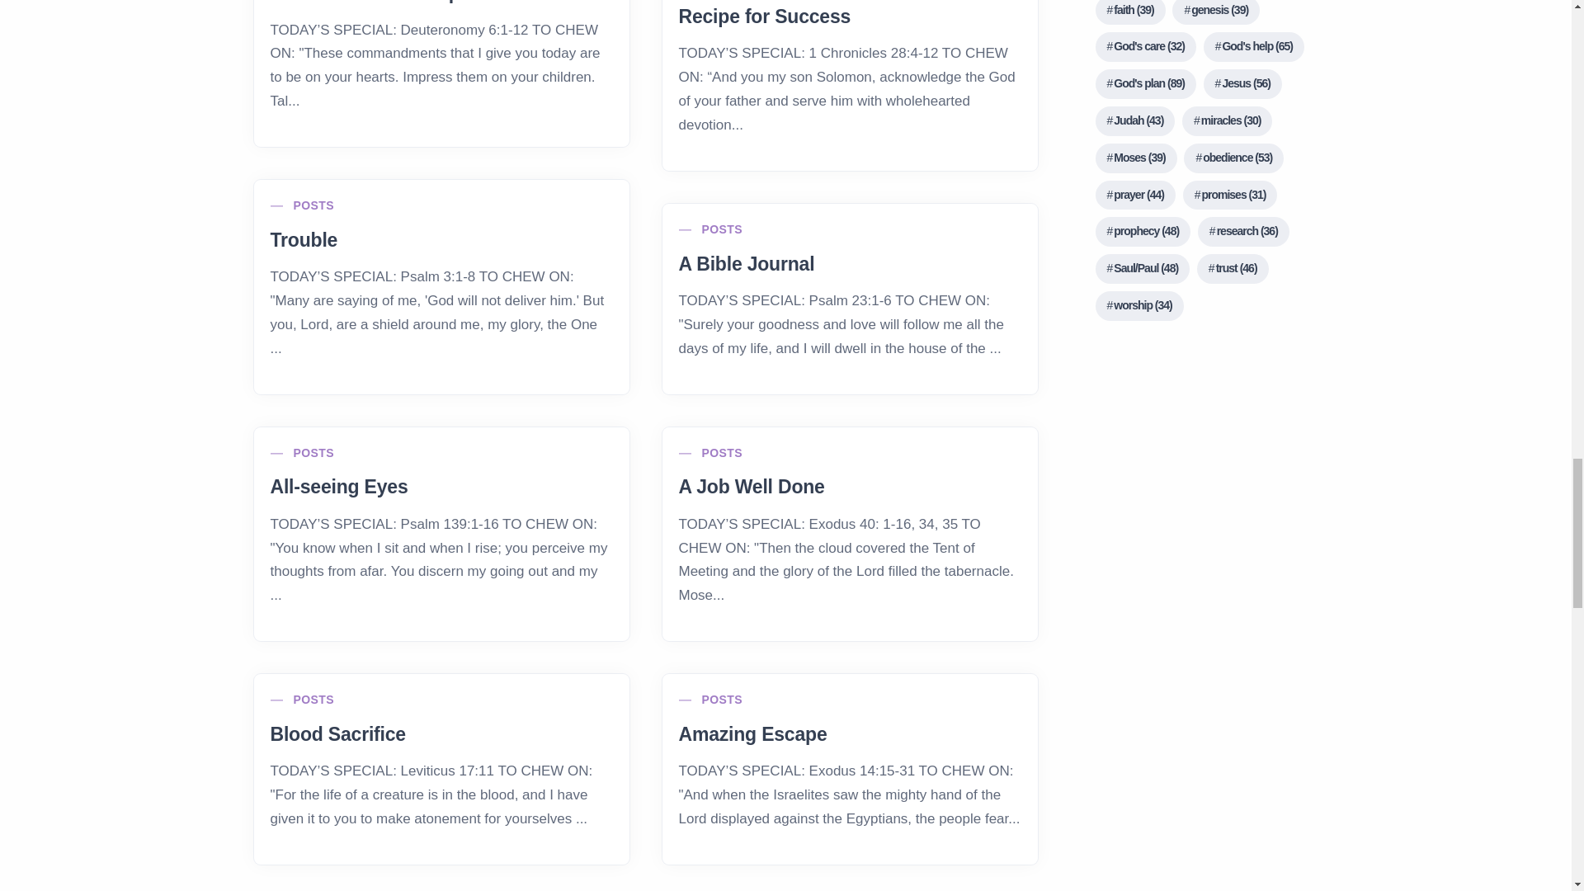  I want to click on 39 topics, so click(1136, 158).